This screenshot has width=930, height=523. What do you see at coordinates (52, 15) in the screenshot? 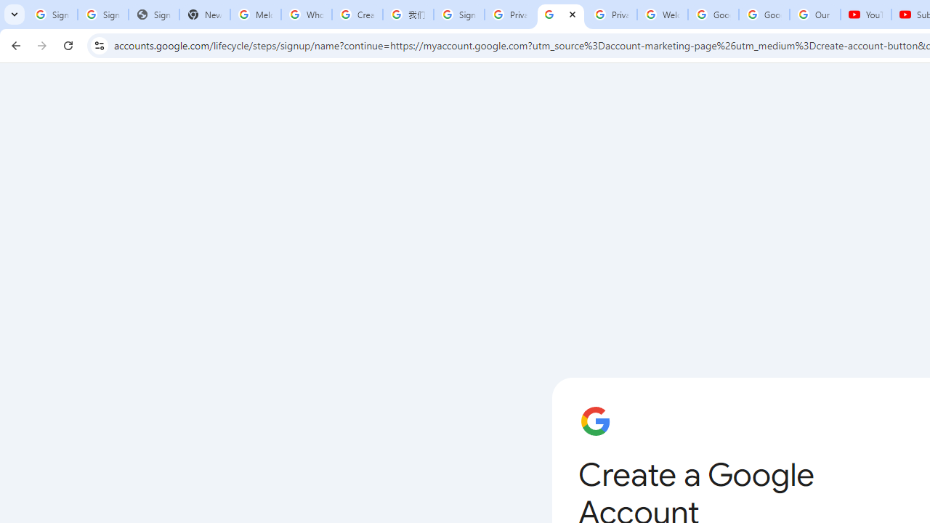
I see `Sign in - Google Accounts` at bounding box center [52, 15].